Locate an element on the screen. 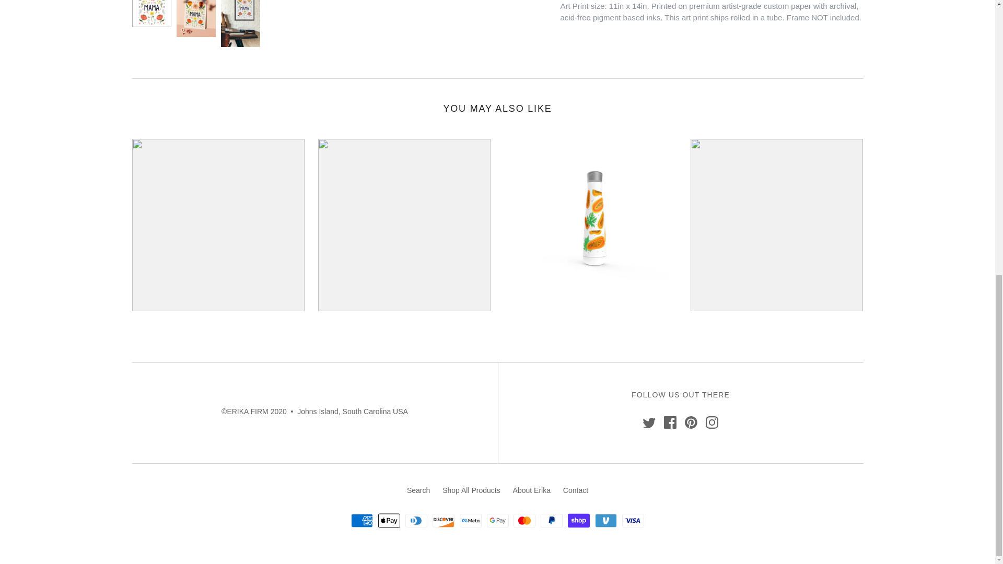  Facebook Icon is located at coordinates (670, 422).